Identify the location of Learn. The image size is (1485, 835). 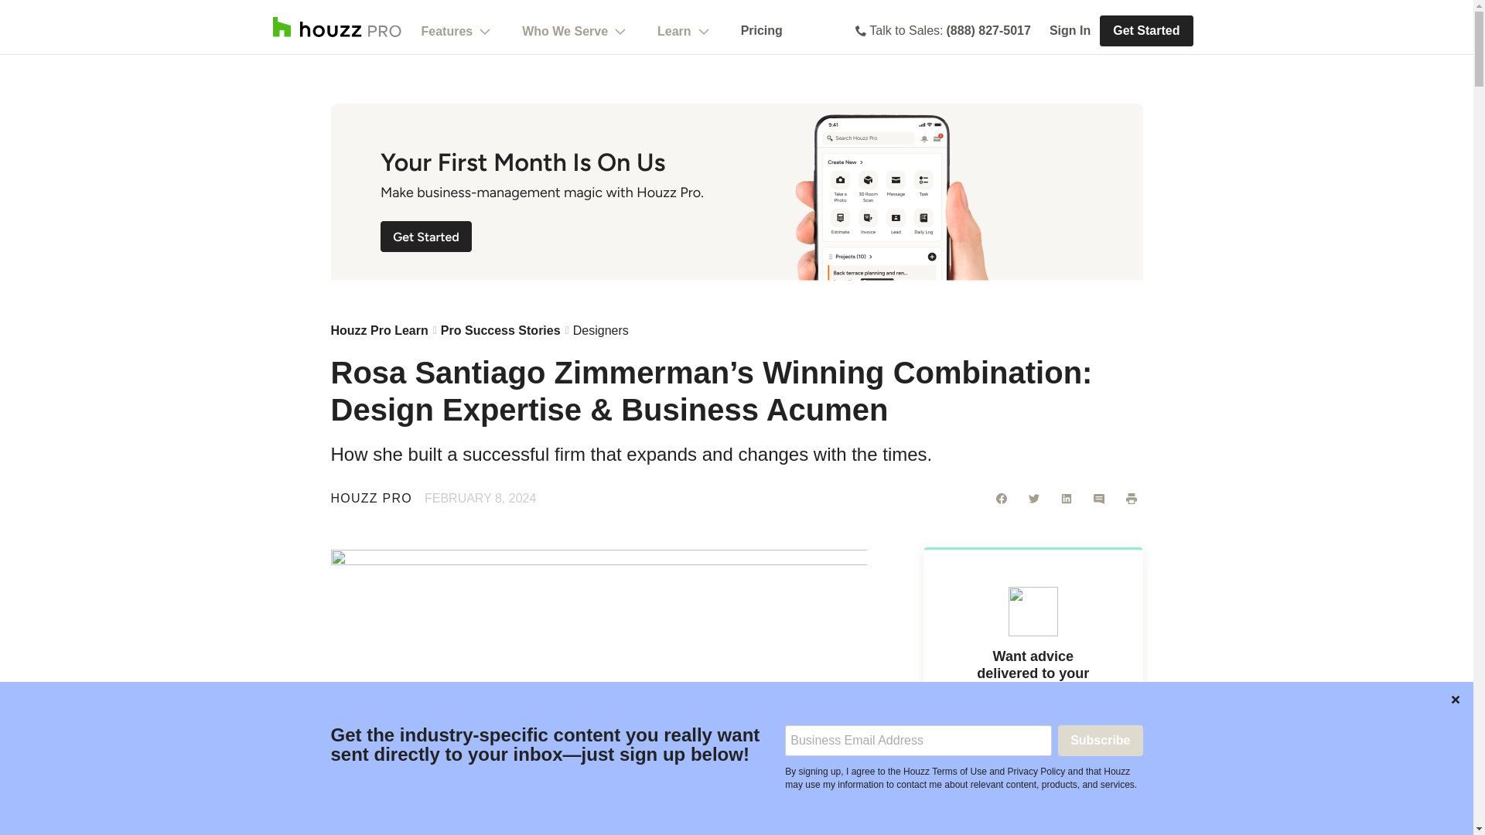
(683, 31).